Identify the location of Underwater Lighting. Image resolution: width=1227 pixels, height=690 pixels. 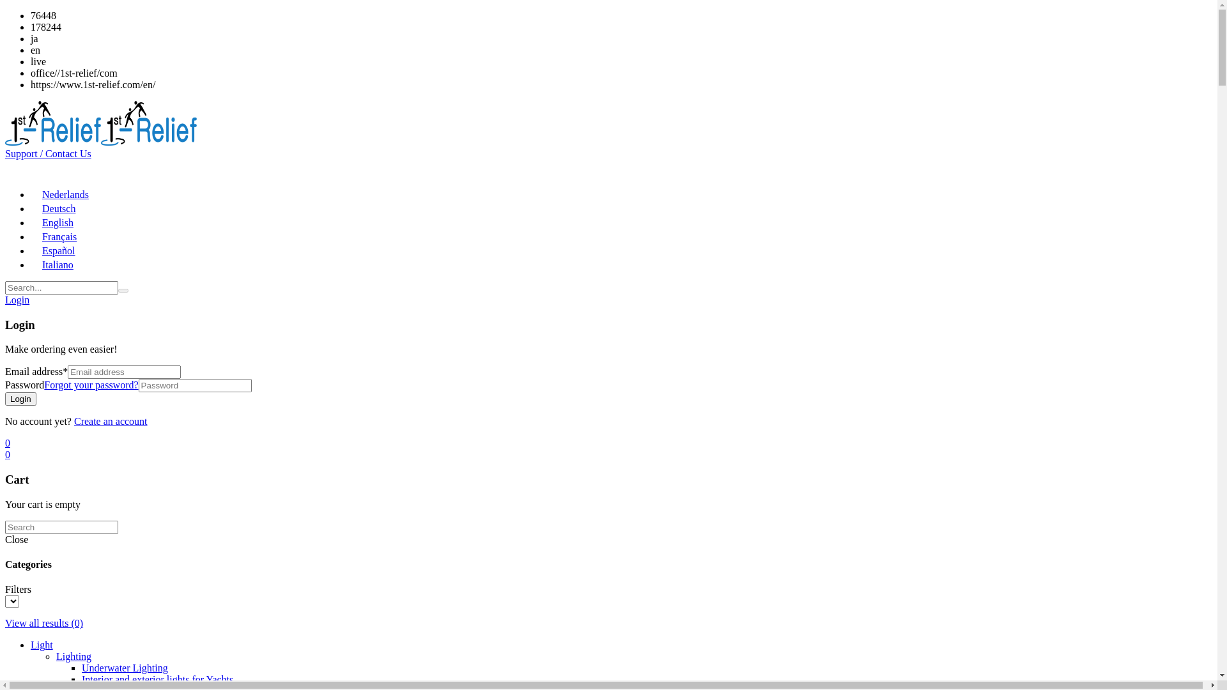
(125, 668).